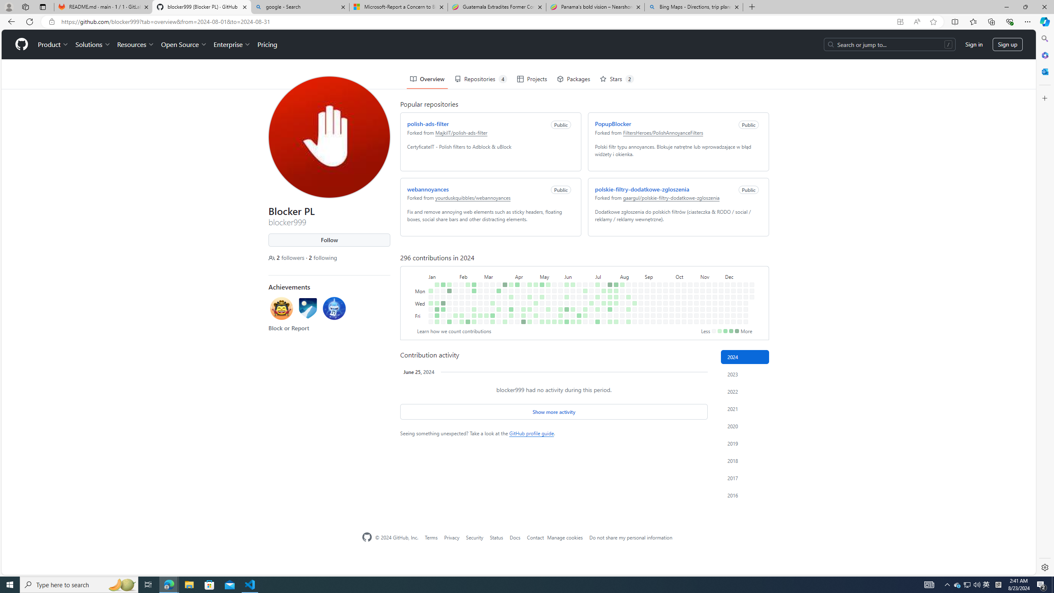 This screenshot has width=1054, height=593. Describe the element at coordinates (627, 261) in the screenshot. I see `No contributions on August 12th.` at that location.